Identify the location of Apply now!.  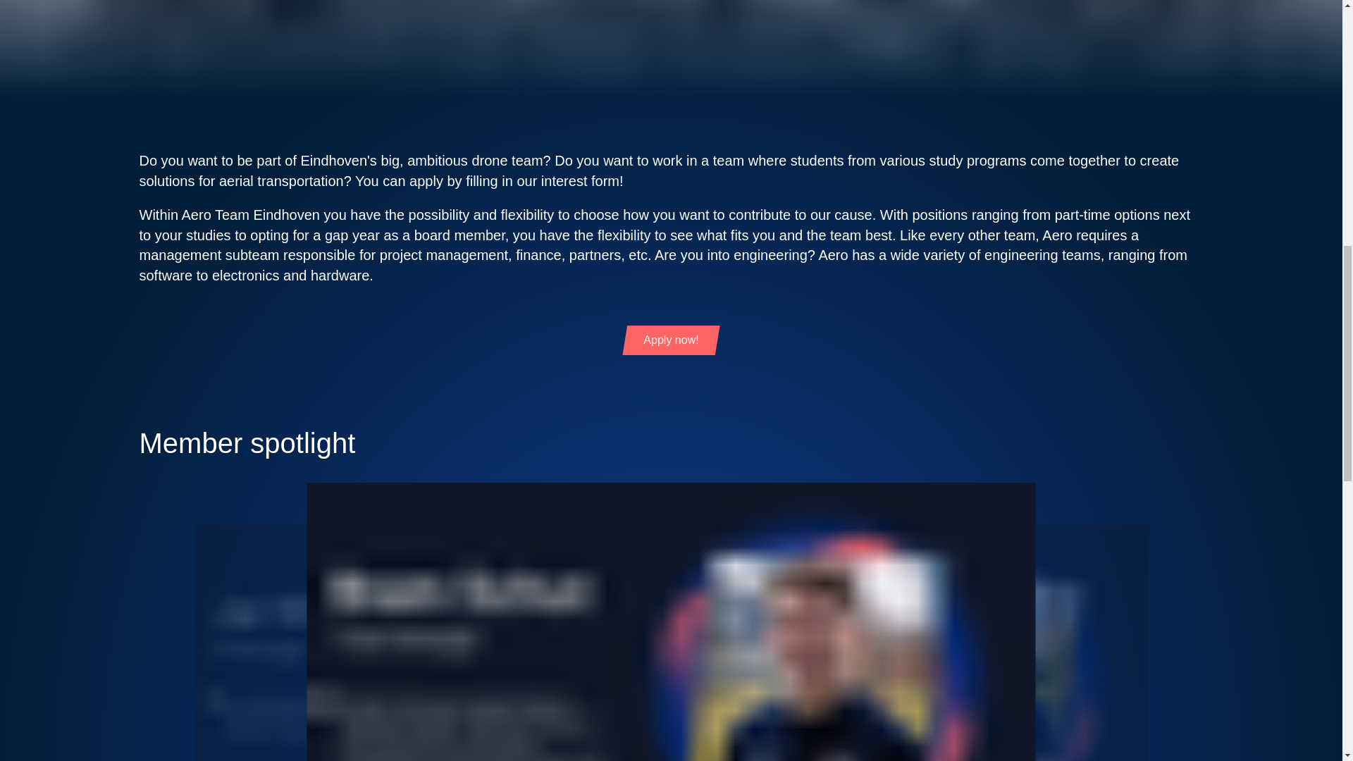
(671, 341).